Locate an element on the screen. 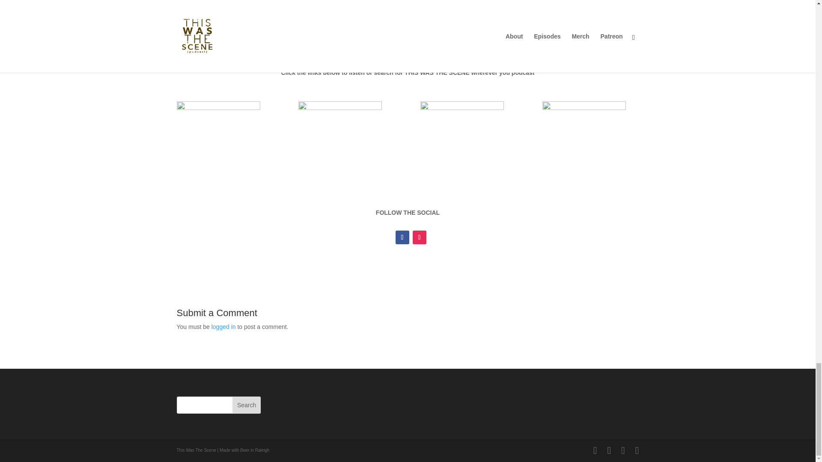  logged in is located at coordinates (223, 327).